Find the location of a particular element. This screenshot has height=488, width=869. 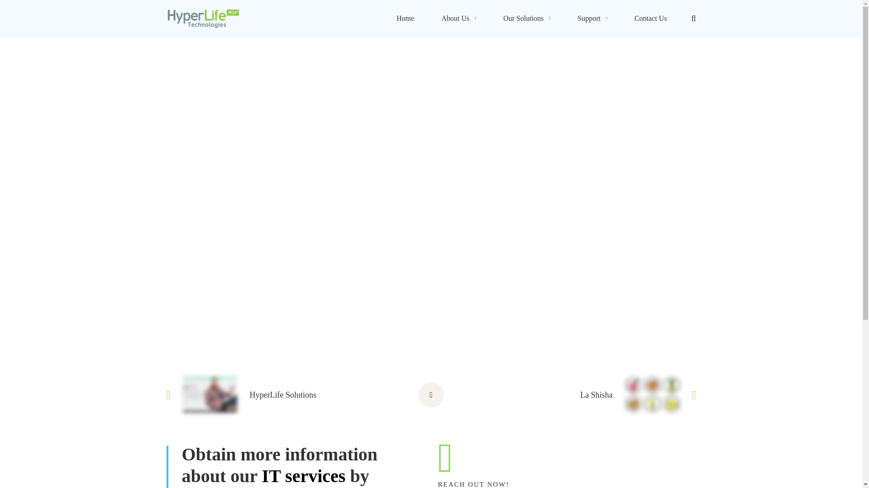

HyperLife Solutions is located at coordinates (264, 394).